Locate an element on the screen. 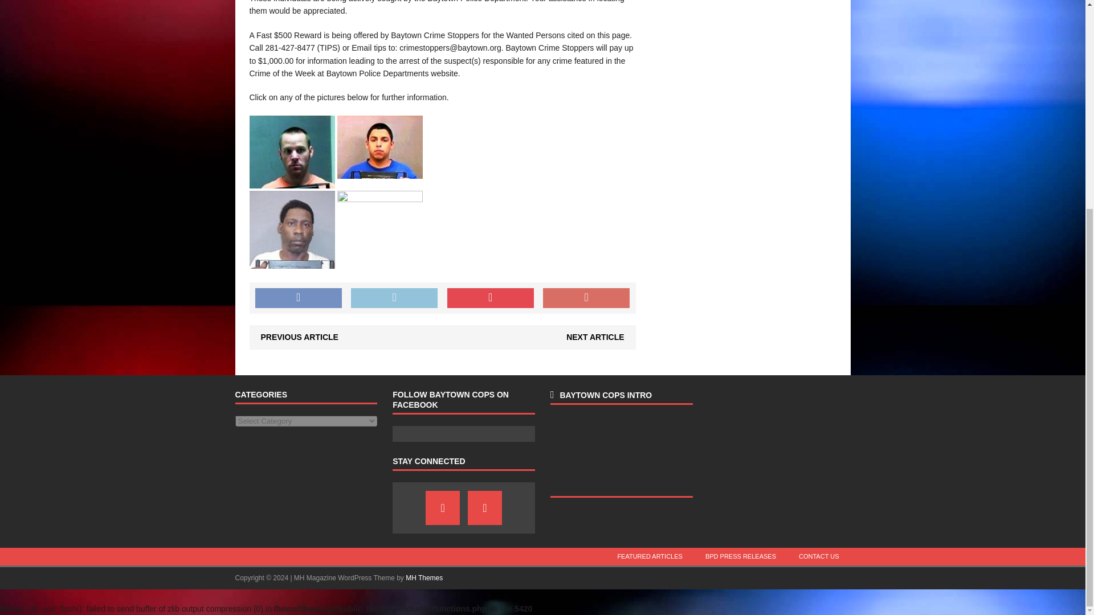  Share on Facebook is located at coordinates (298, 298).